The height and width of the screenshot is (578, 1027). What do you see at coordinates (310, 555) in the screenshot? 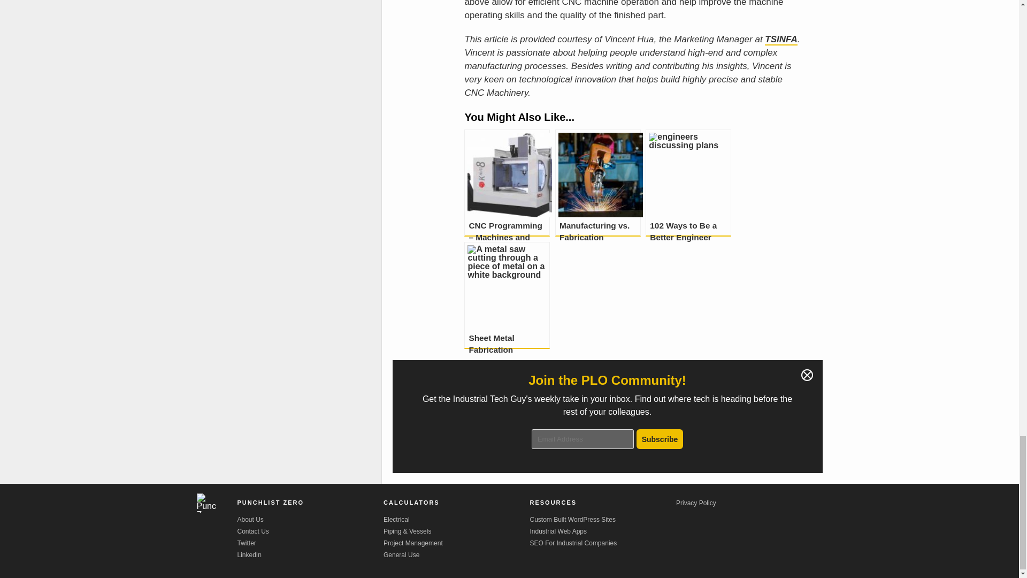
I see `LinkedIn` at bounding box center [310, 555].